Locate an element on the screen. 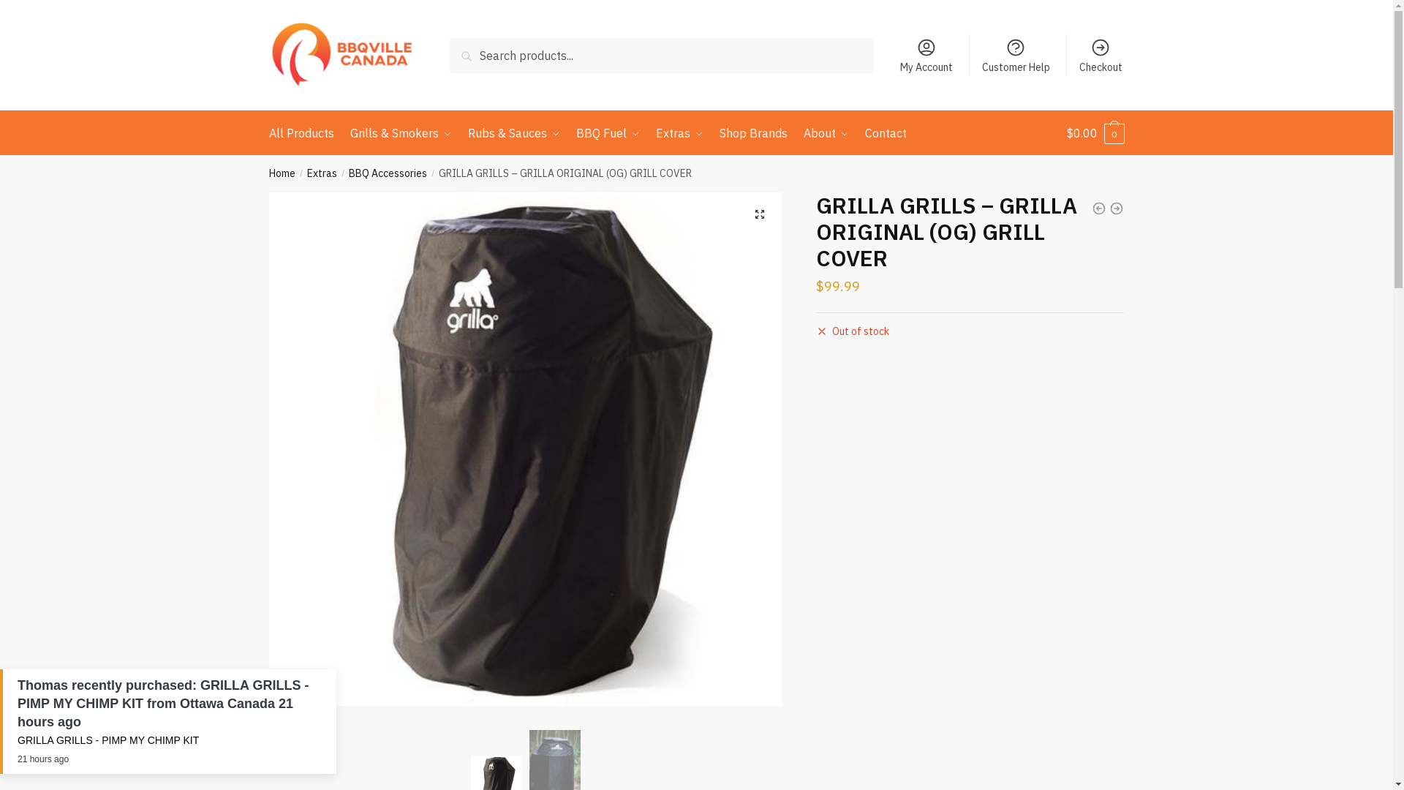 The height and width of the screenshot is (790, 1404). Grills & Smokers is located at coordinates (401, 133).